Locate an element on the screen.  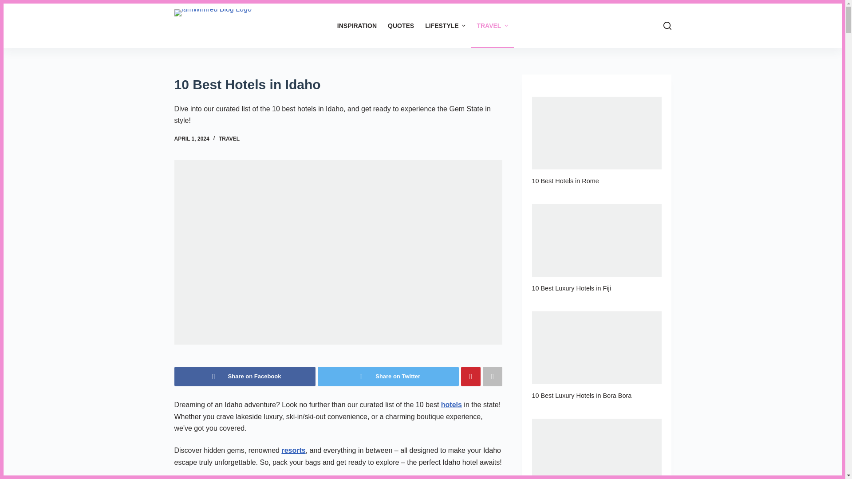
LIFESTYLE is located at coordinates (446, 26).